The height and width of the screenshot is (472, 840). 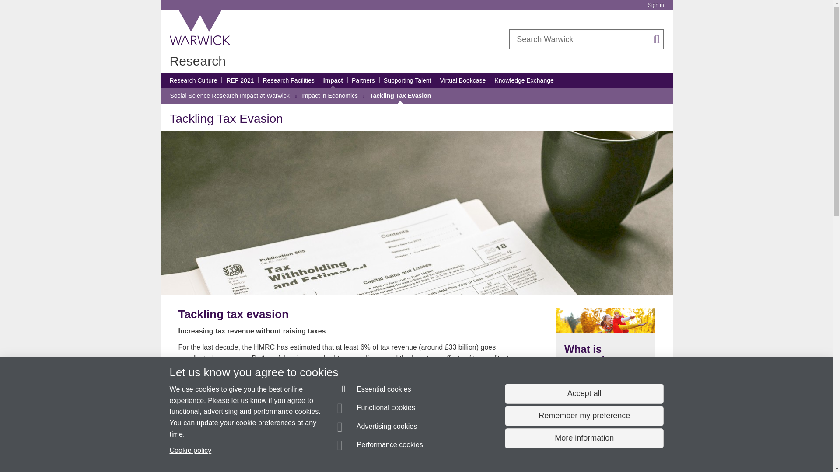 What do you see at coordinates (374, 391) in the screenshot?
I see `Essential cookies are always on` at bounding box center [374, 391].